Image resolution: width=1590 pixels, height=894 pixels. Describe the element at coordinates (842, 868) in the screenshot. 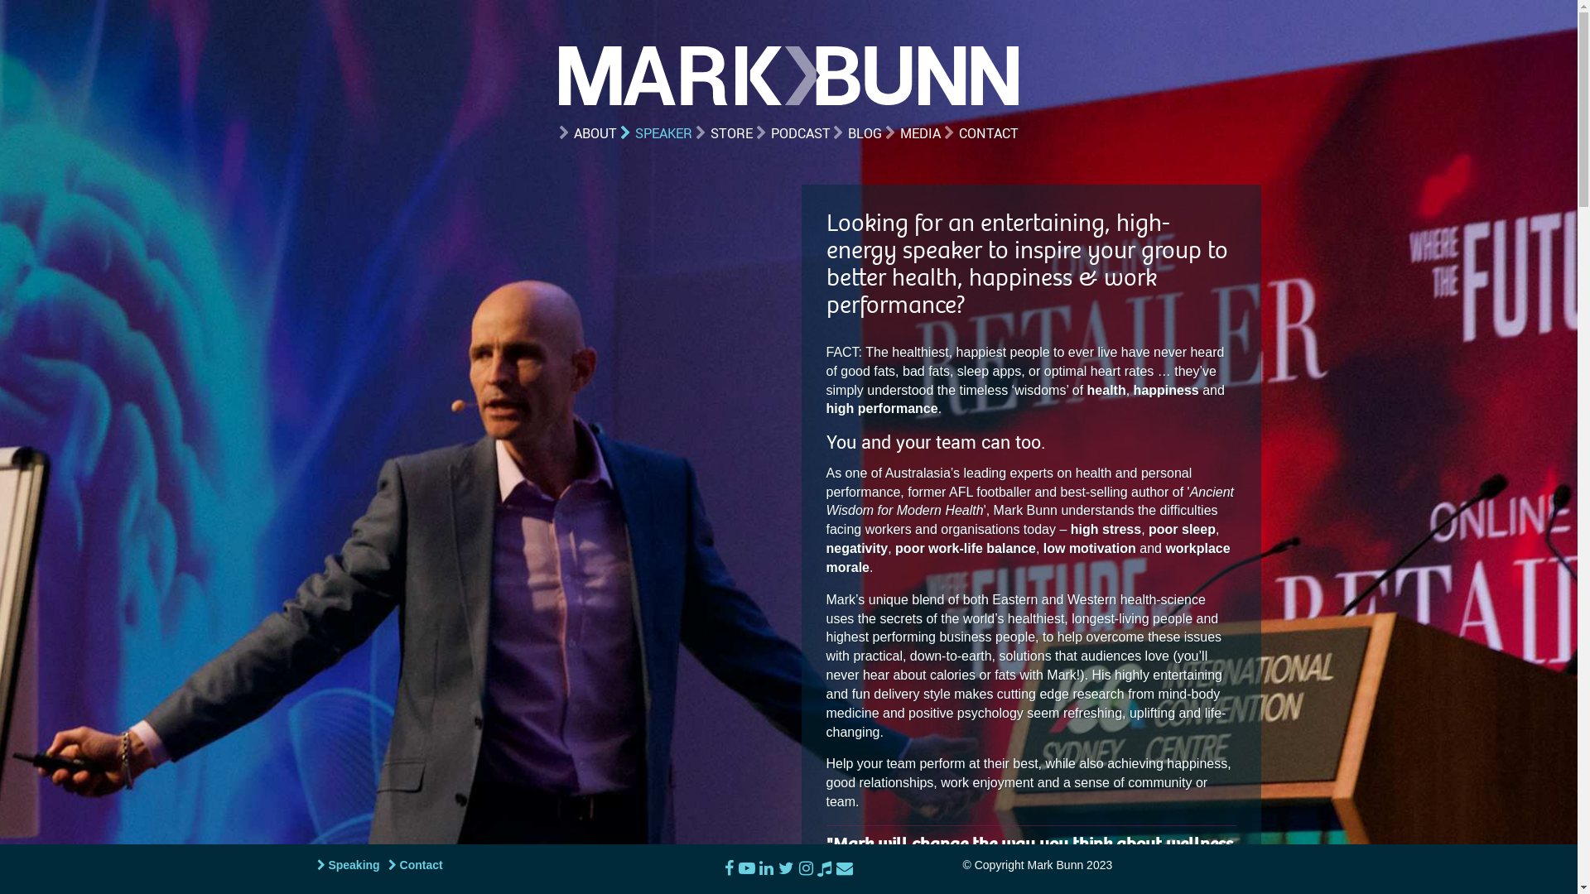

I see ` ` at that location.